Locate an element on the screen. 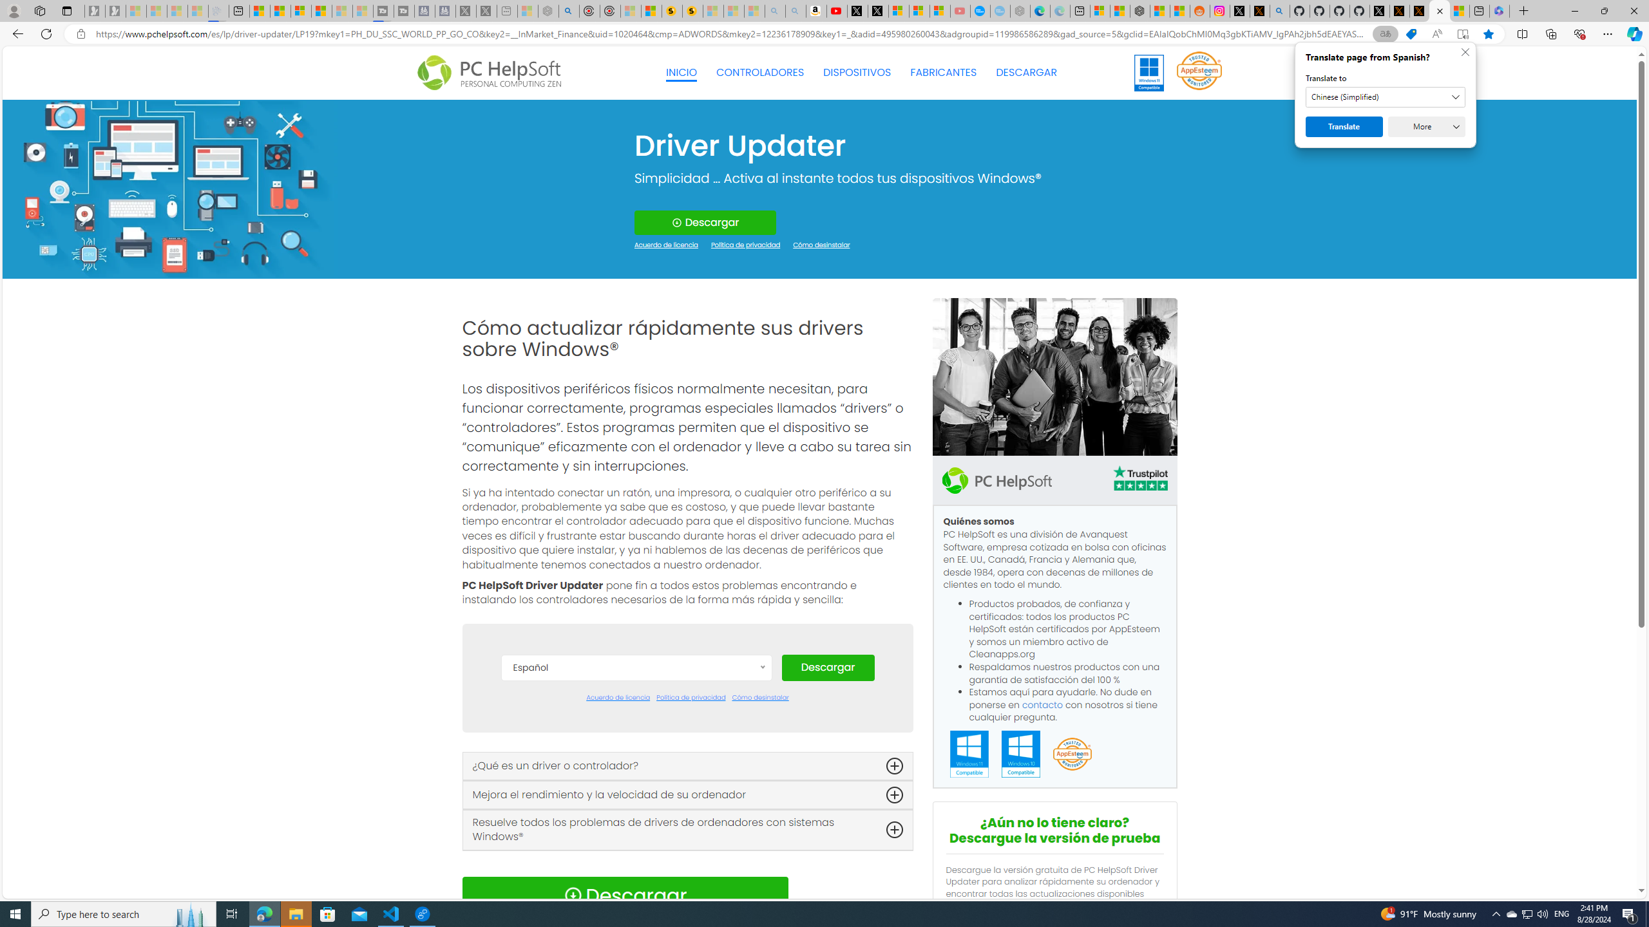  Enter Immersive Reader (F9) is located at coordinates (1462, 34).